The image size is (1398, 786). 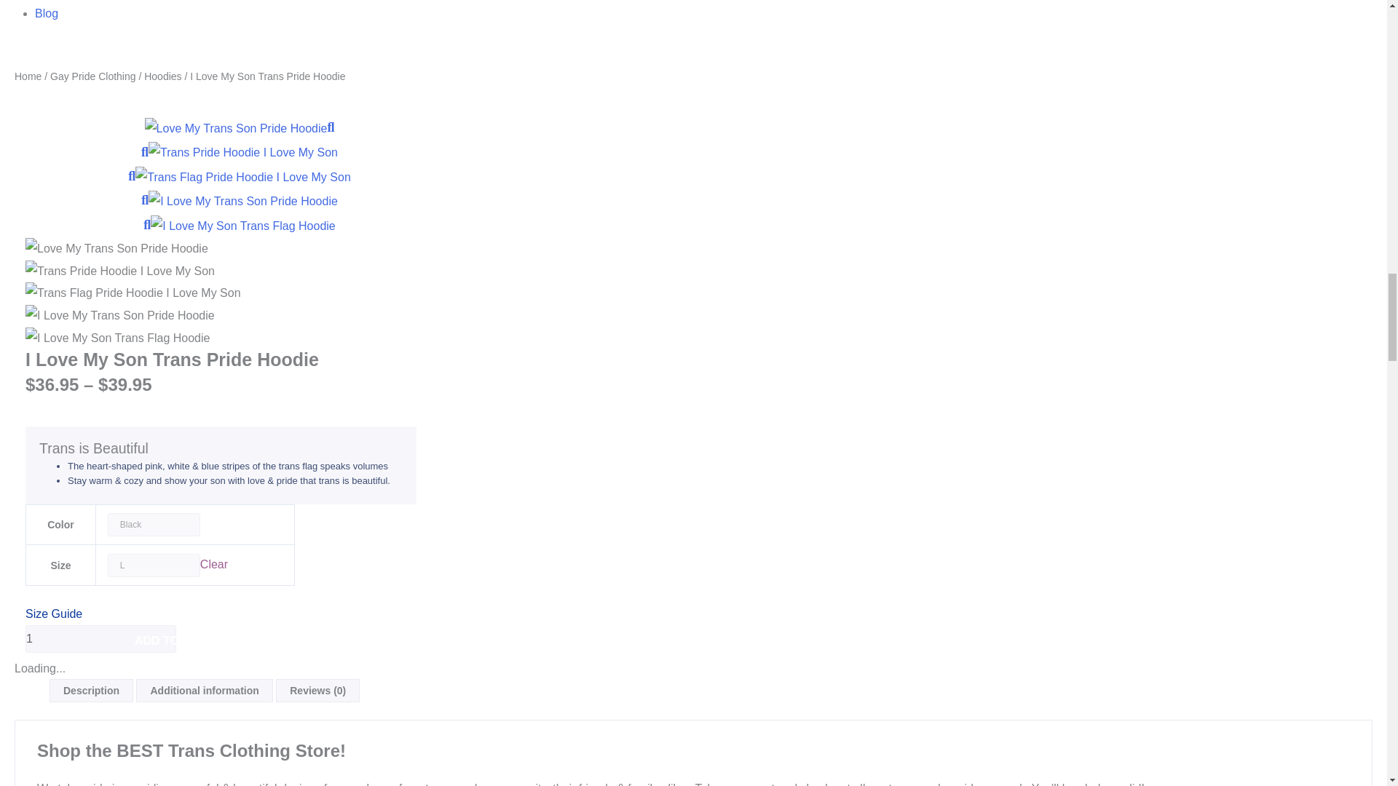 I want to click on Trans Flag Pride Hoodie I Love My Son, so click(x=243, y=178).